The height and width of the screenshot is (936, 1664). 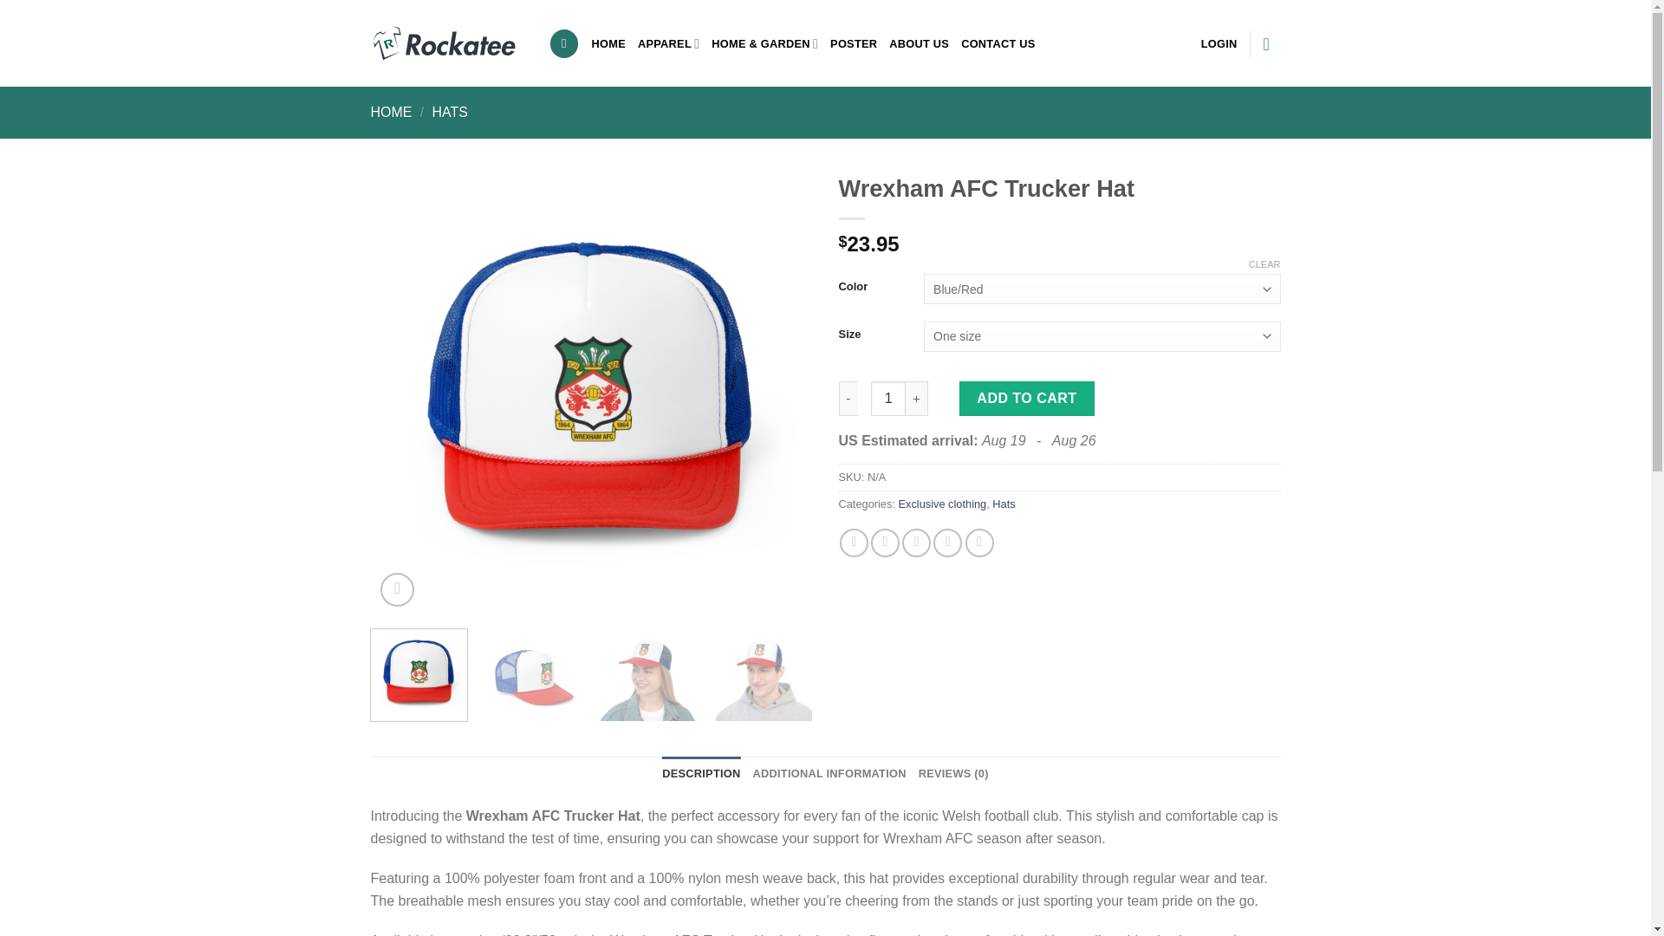 What do you see at coordinates (1219, 43) in the screenshot?
I see `LOGIN` at bounding box center [1219, 43].